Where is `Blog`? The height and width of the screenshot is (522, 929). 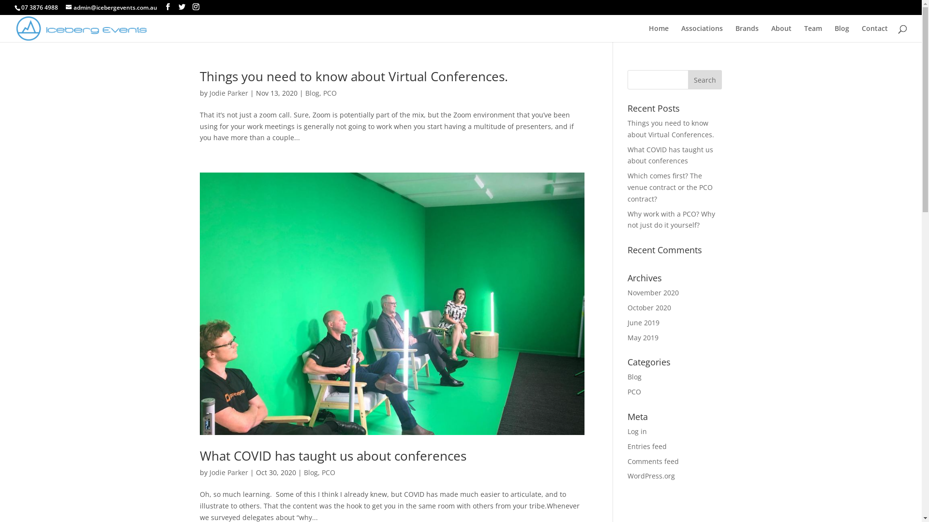 Blog is located at coordinates (842, 34).